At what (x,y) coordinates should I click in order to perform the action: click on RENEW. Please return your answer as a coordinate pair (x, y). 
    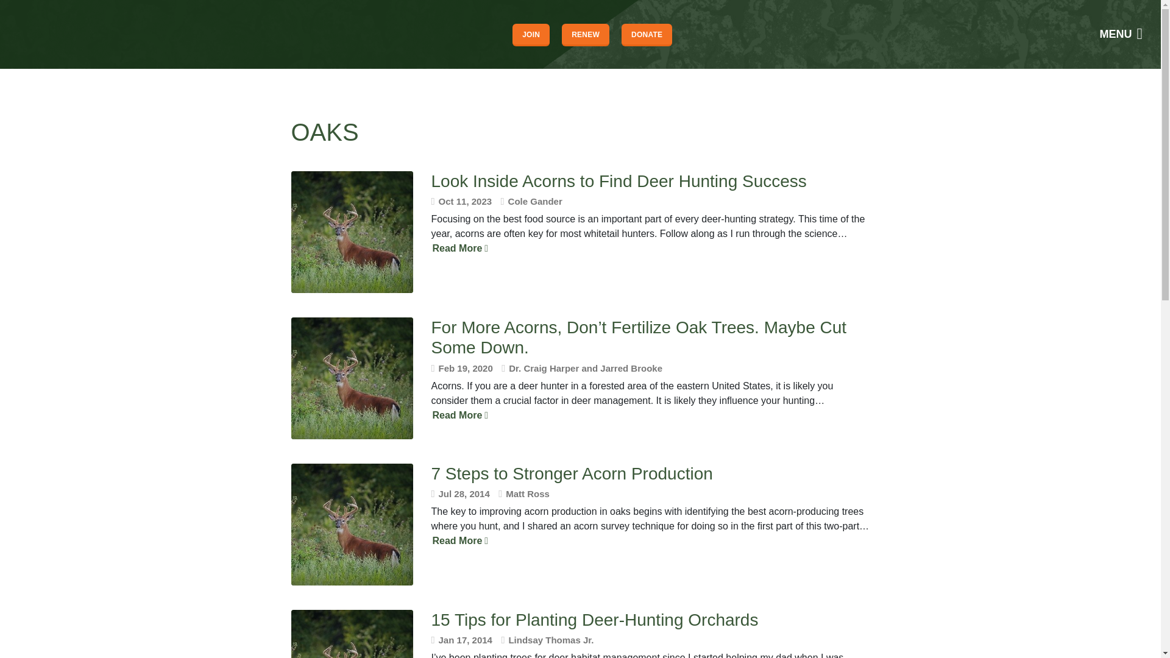
    Looking at the image, I should click on (585, 34).